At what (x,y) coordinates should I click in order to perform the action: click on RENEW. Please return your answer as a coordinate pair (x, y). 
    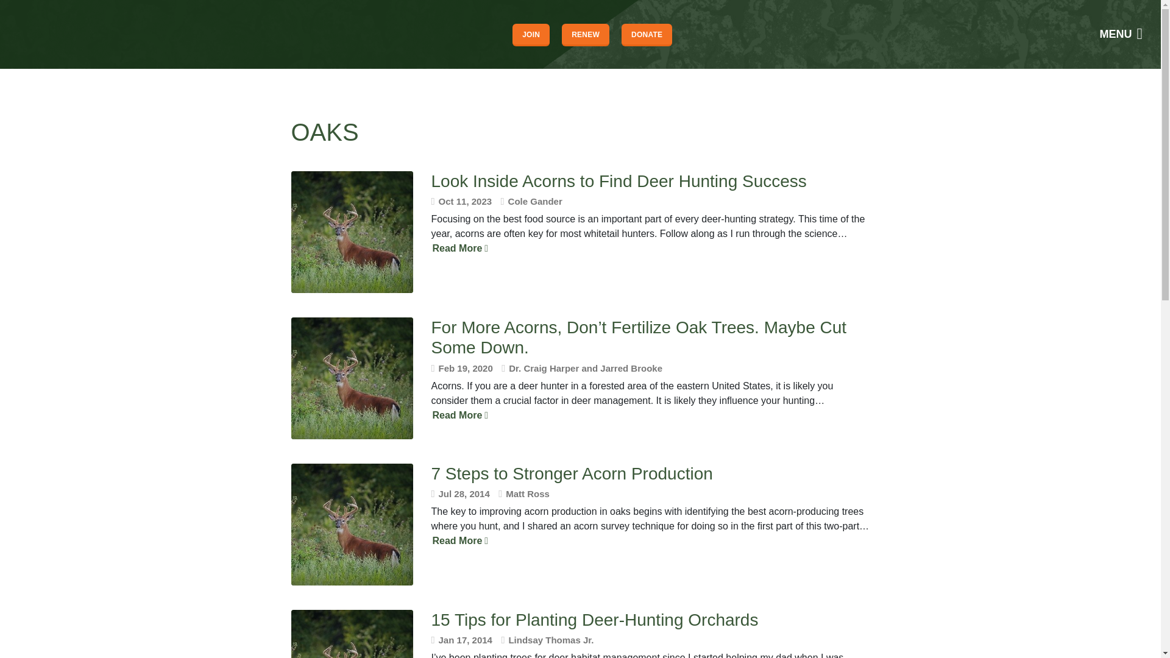
    Looking at the image, I should click on (585, 34).